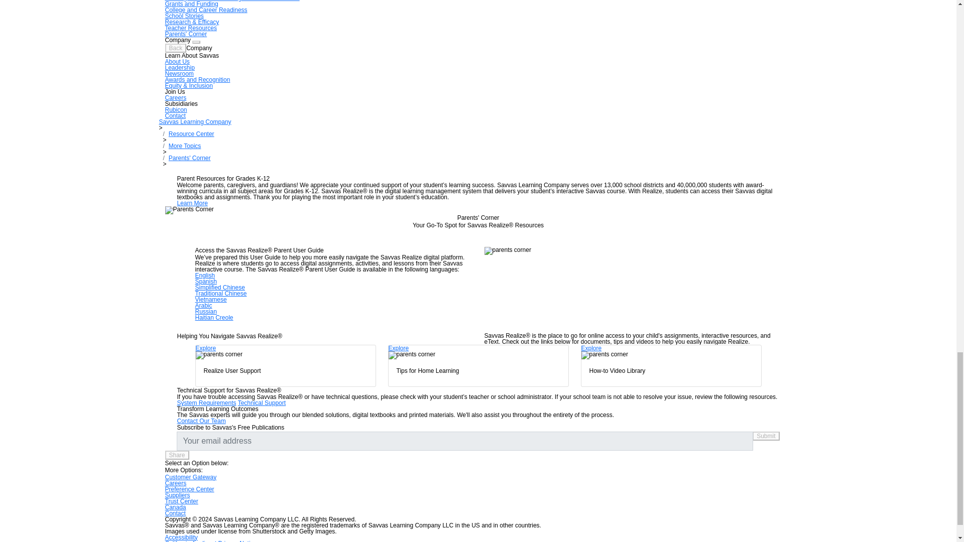 The width and height of the screenshot is (964, 542). What do you see at coordinates (191, 134) in the screenshot?
I see `resource center` at bounding box center [191, 134].